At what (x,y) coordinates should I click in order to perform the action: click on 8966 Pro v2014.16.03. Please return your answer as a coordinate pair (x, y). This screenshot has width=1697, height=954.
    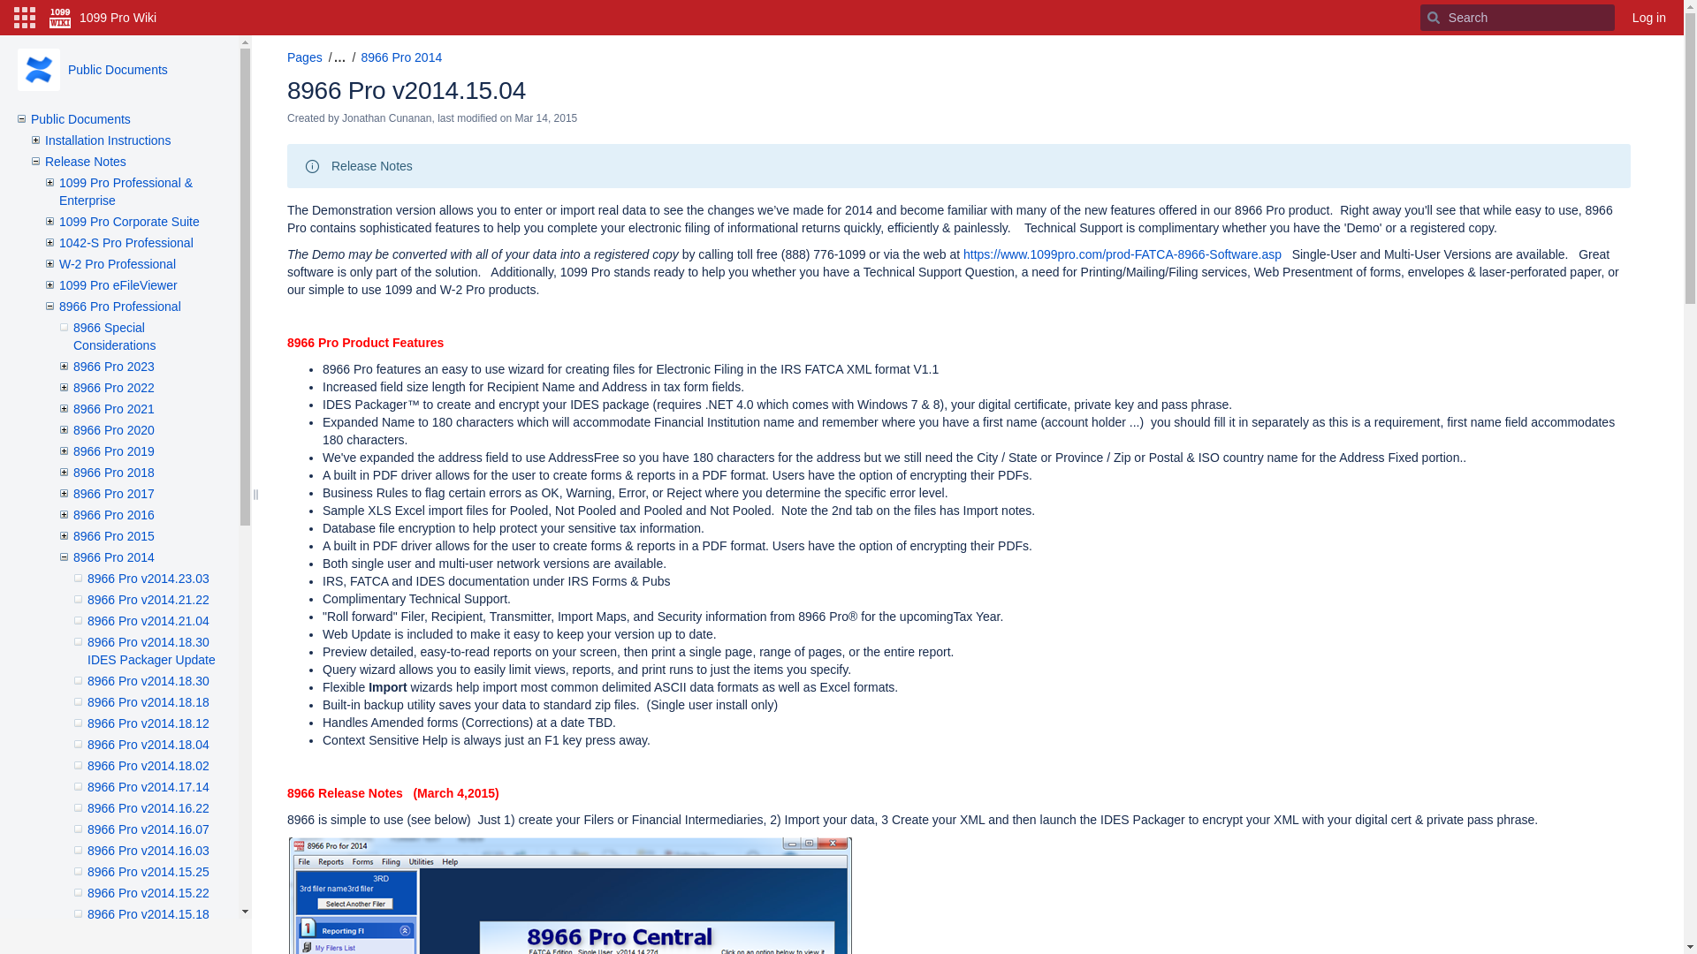
    Looking at the image, I should click on (148, 851).